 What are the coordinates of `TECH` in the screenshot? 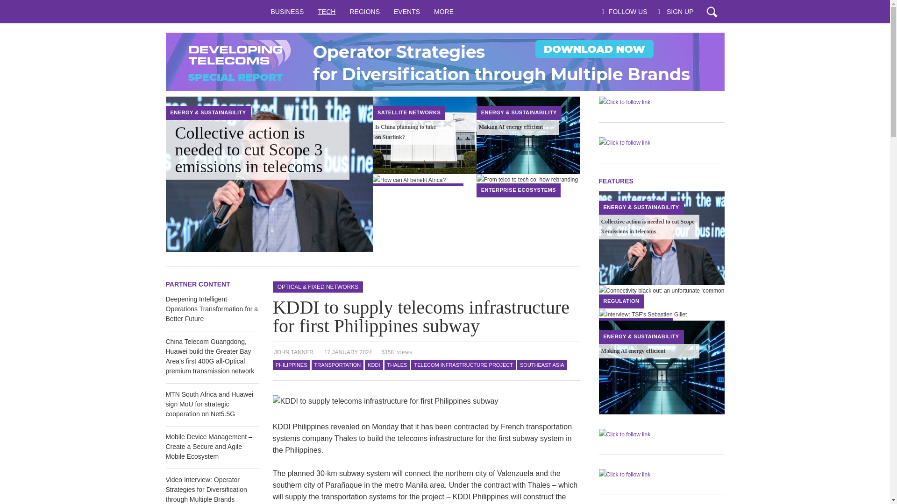 It's located at (326, 11).